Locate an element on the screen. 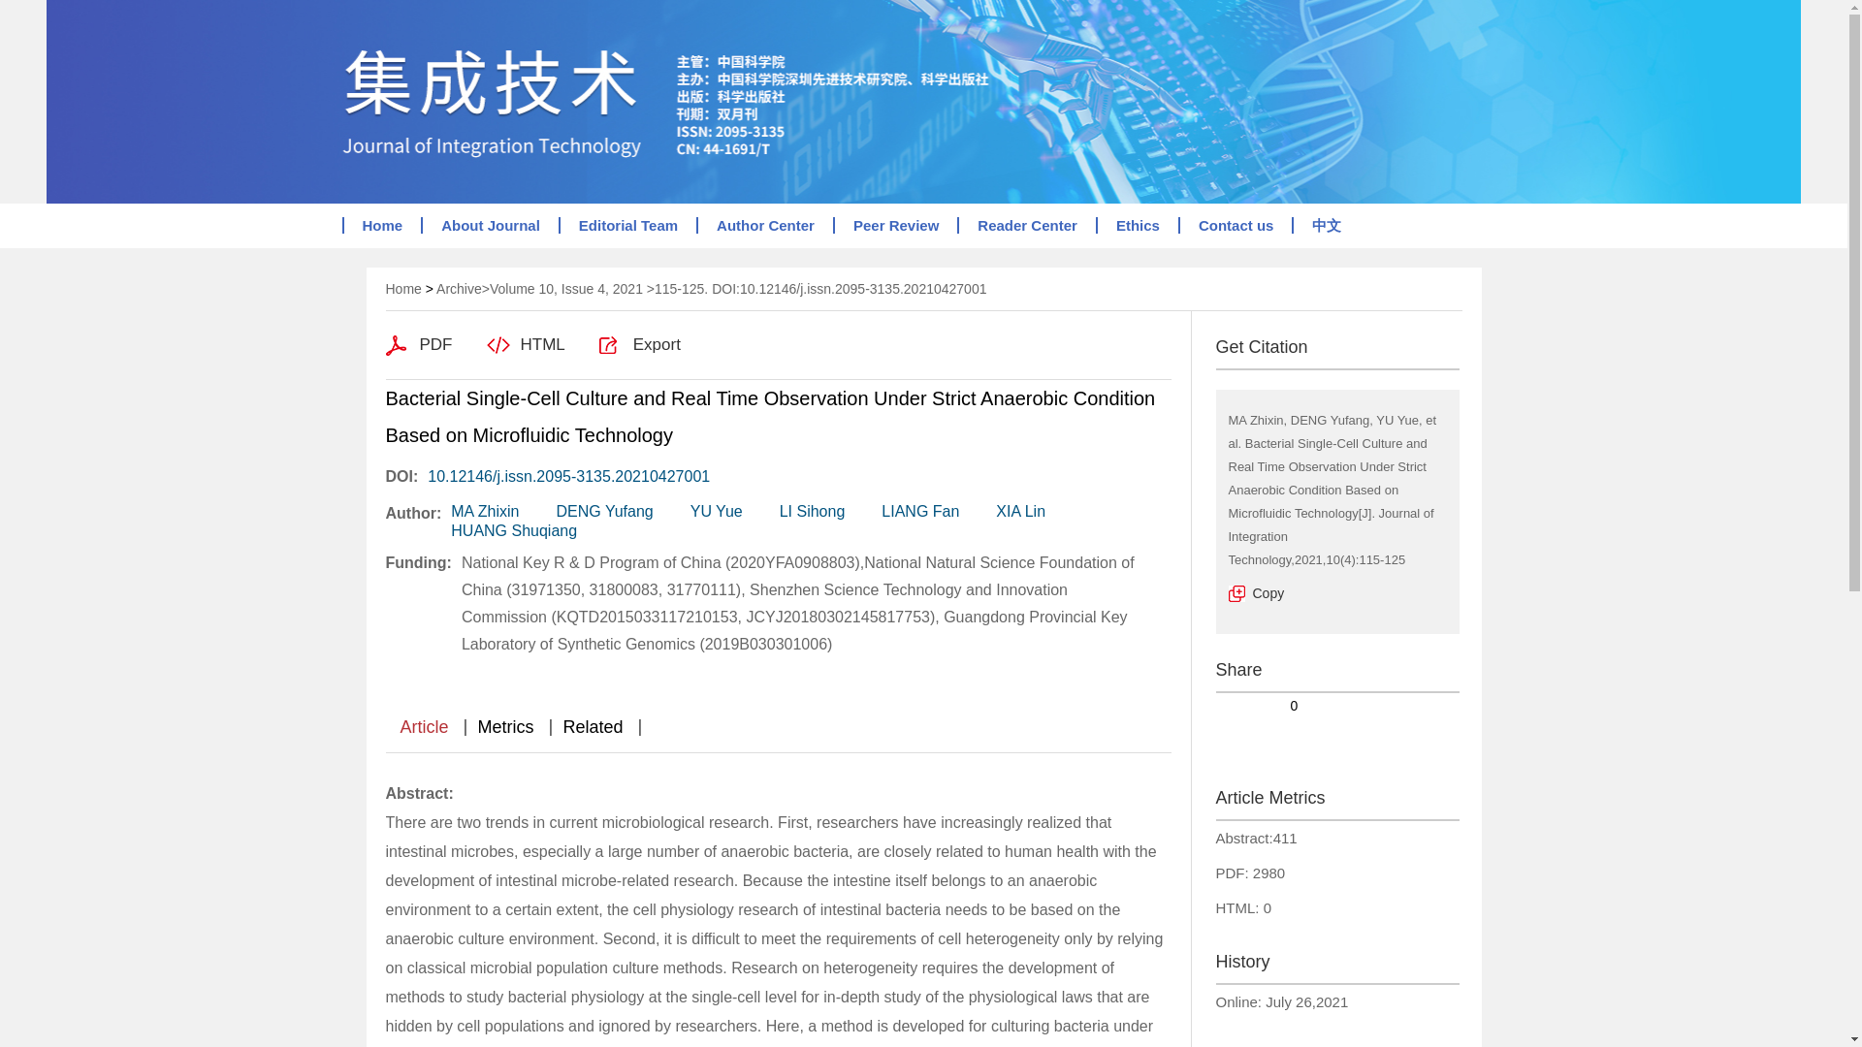  Reader Center is located at coordinates (1026, 225).